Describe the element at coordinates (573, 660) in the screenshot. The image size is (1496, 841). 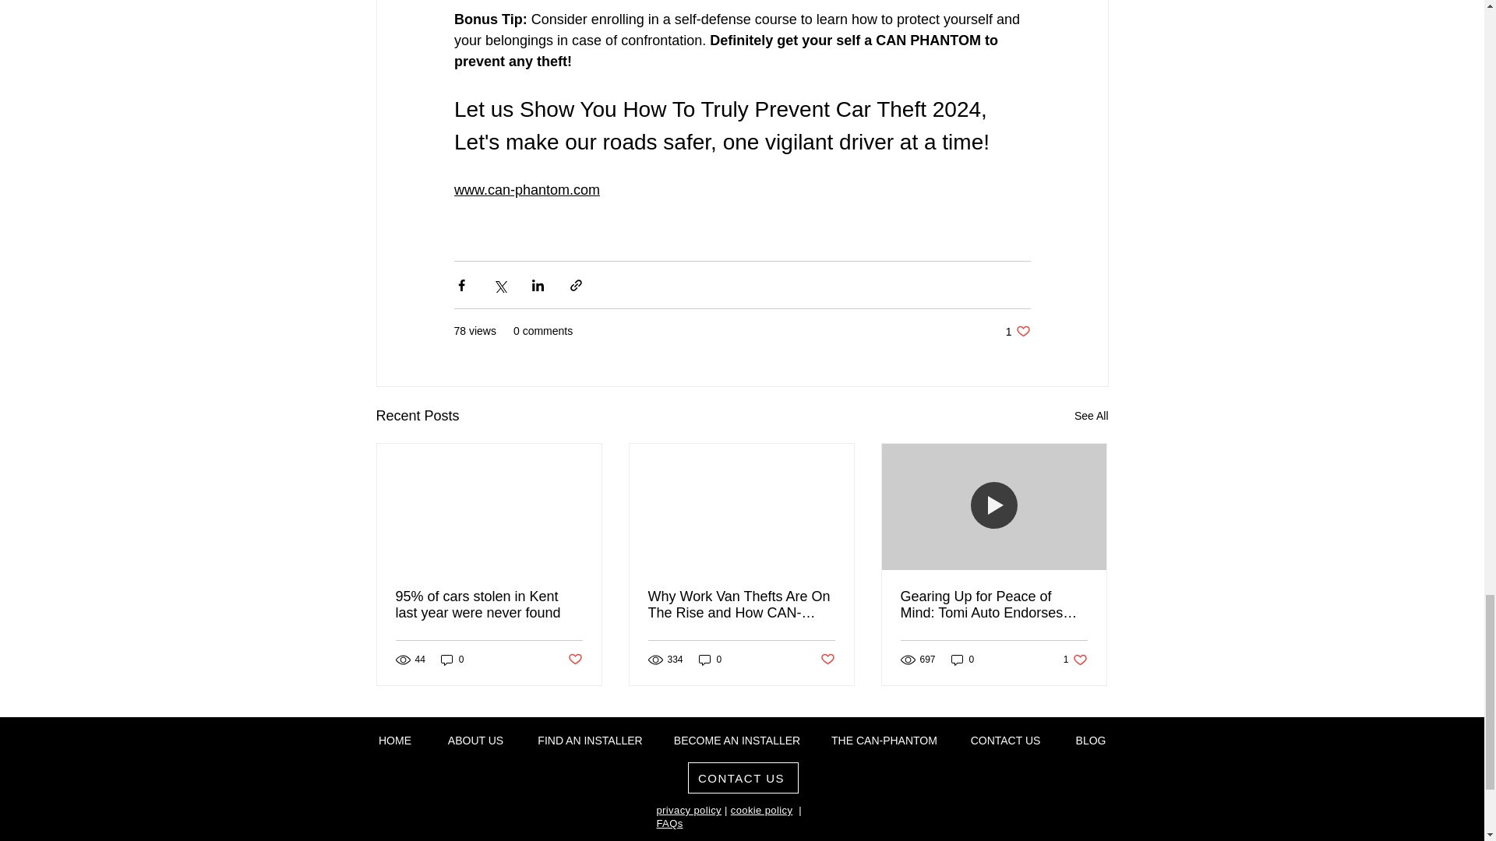
I see `Post not marked as liked` at that location.